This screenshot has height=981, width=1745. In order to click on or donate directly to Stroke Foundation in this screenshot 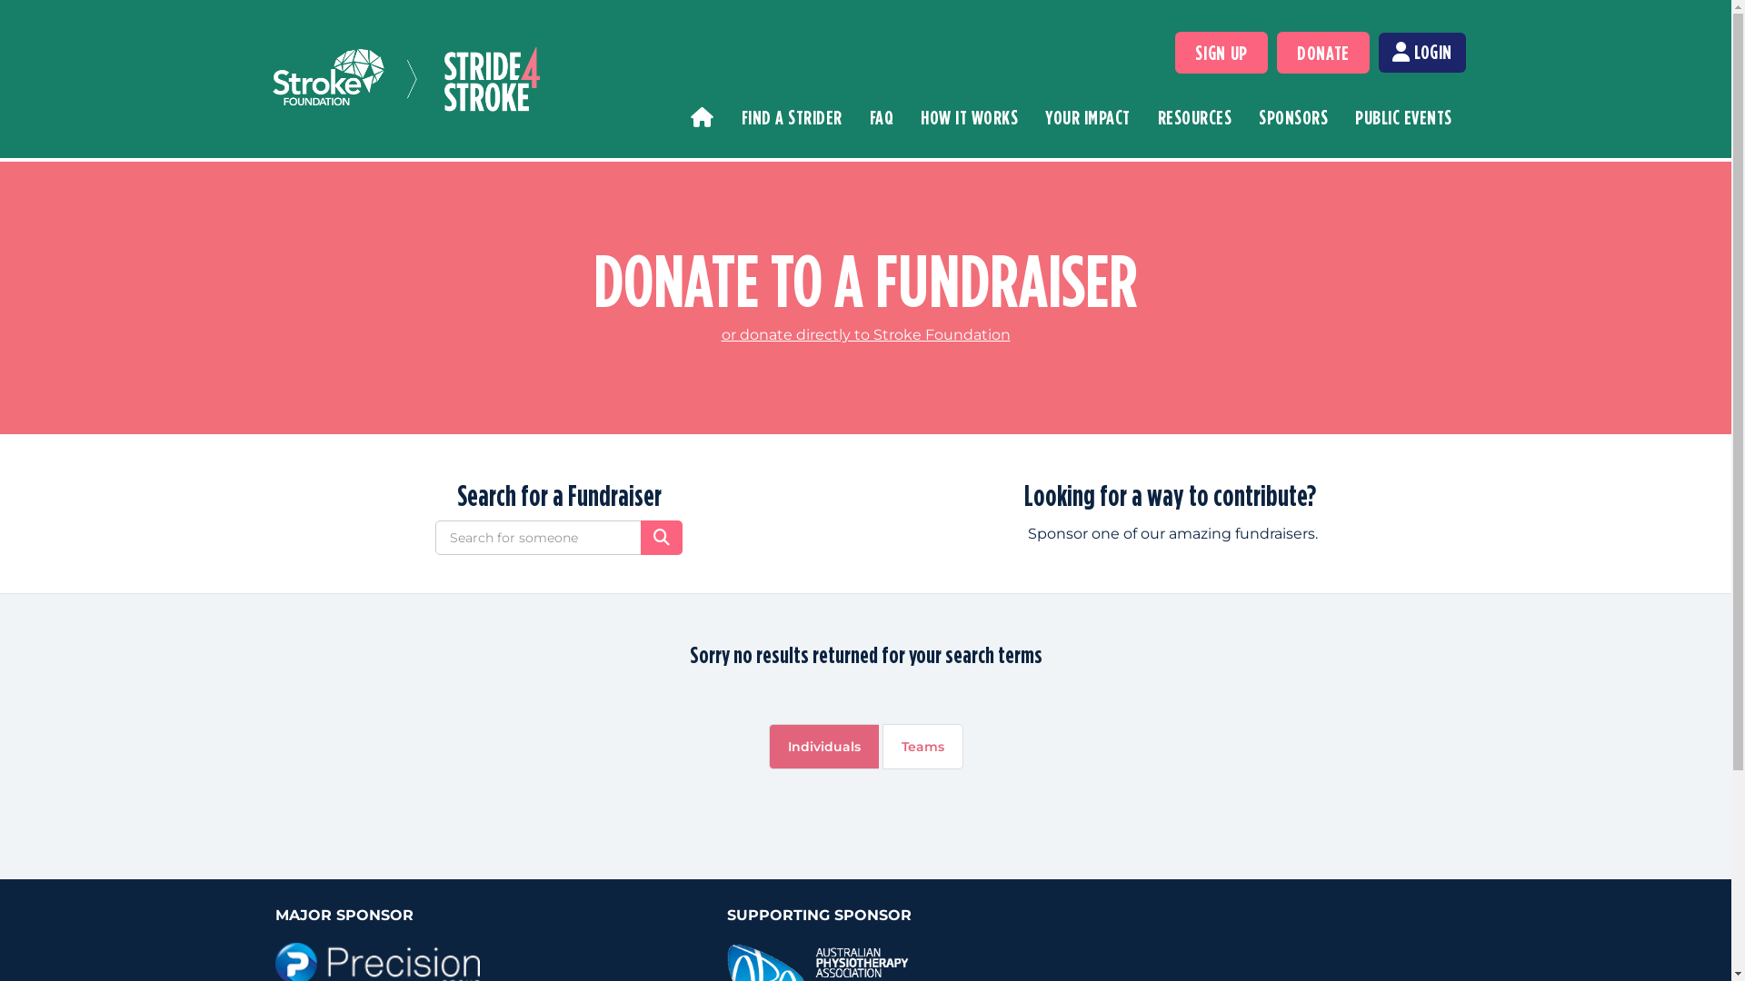, I will do `click(866, 334)`.